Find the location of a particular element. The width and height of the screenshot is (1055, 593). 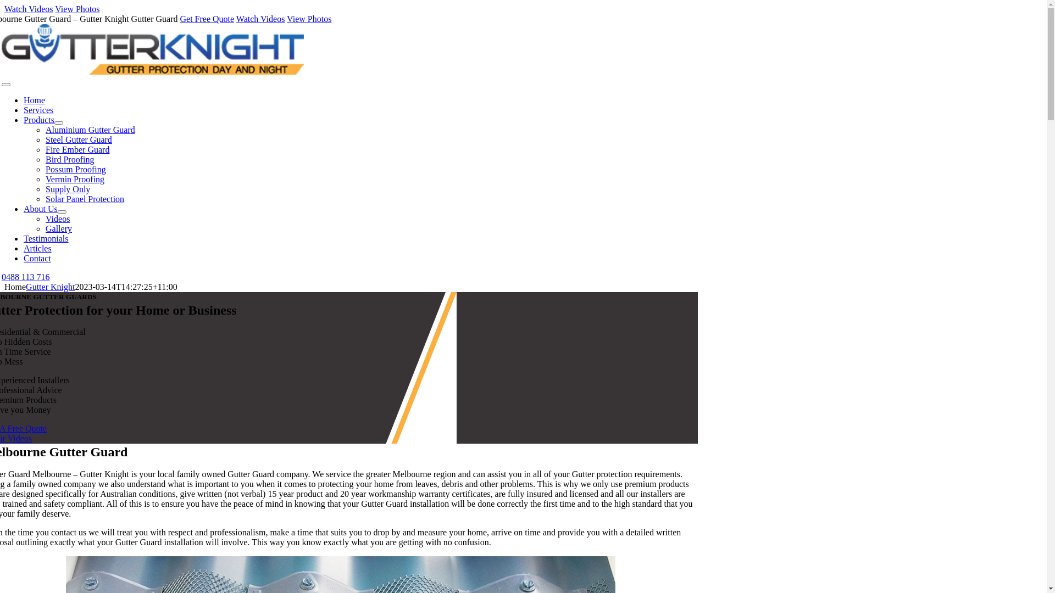

Toggle Navigation is located at coordinates (6, 85).